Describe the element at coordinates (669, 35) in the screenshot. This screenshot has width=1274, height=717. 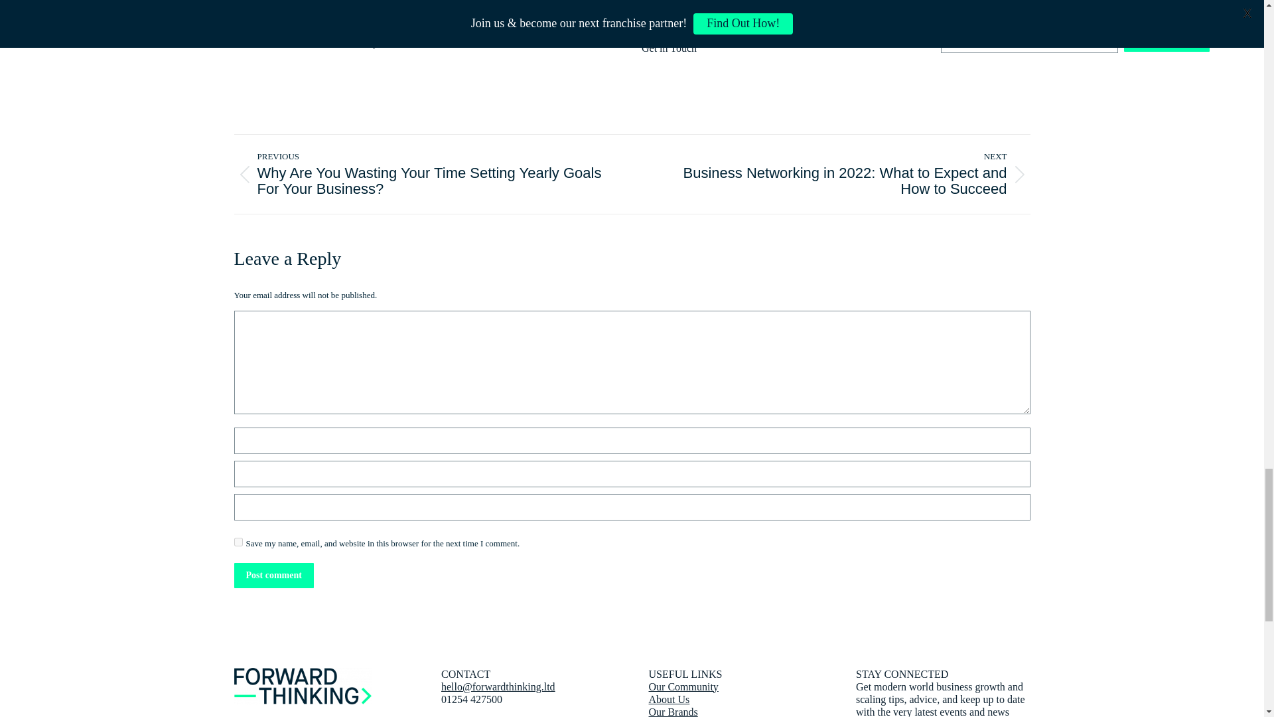
I see `Testimonials` at that location.